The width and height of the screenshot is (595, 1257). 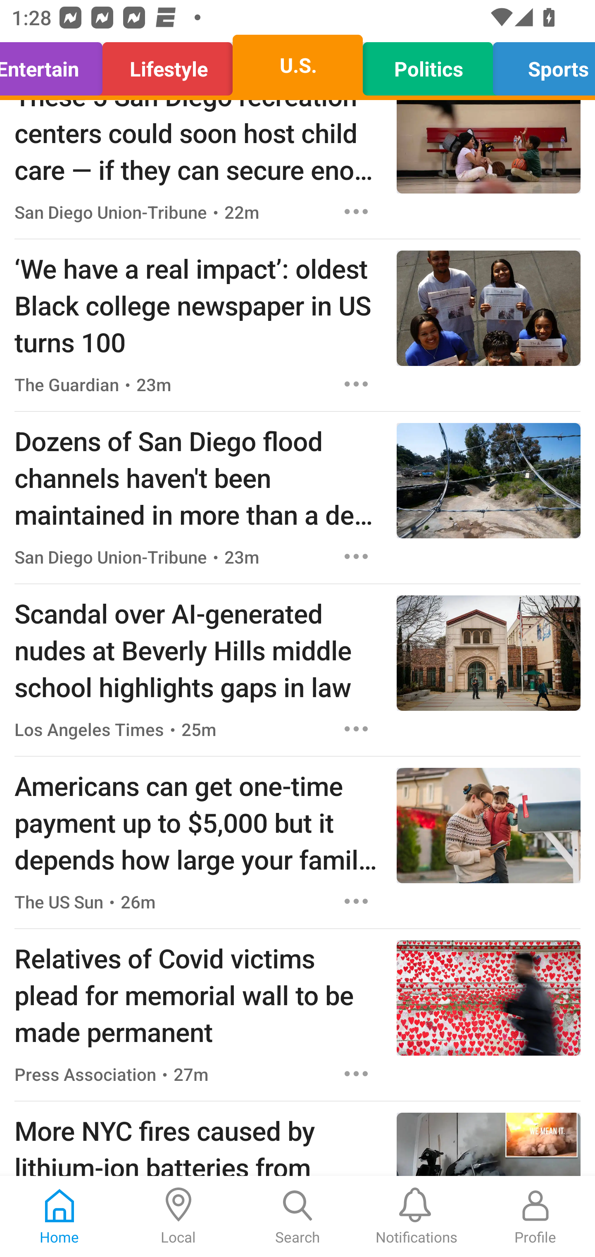 What do you see at coordinates (297, 1216) in the screenshot?
I see `Search` at bounding box center [297, 1216].